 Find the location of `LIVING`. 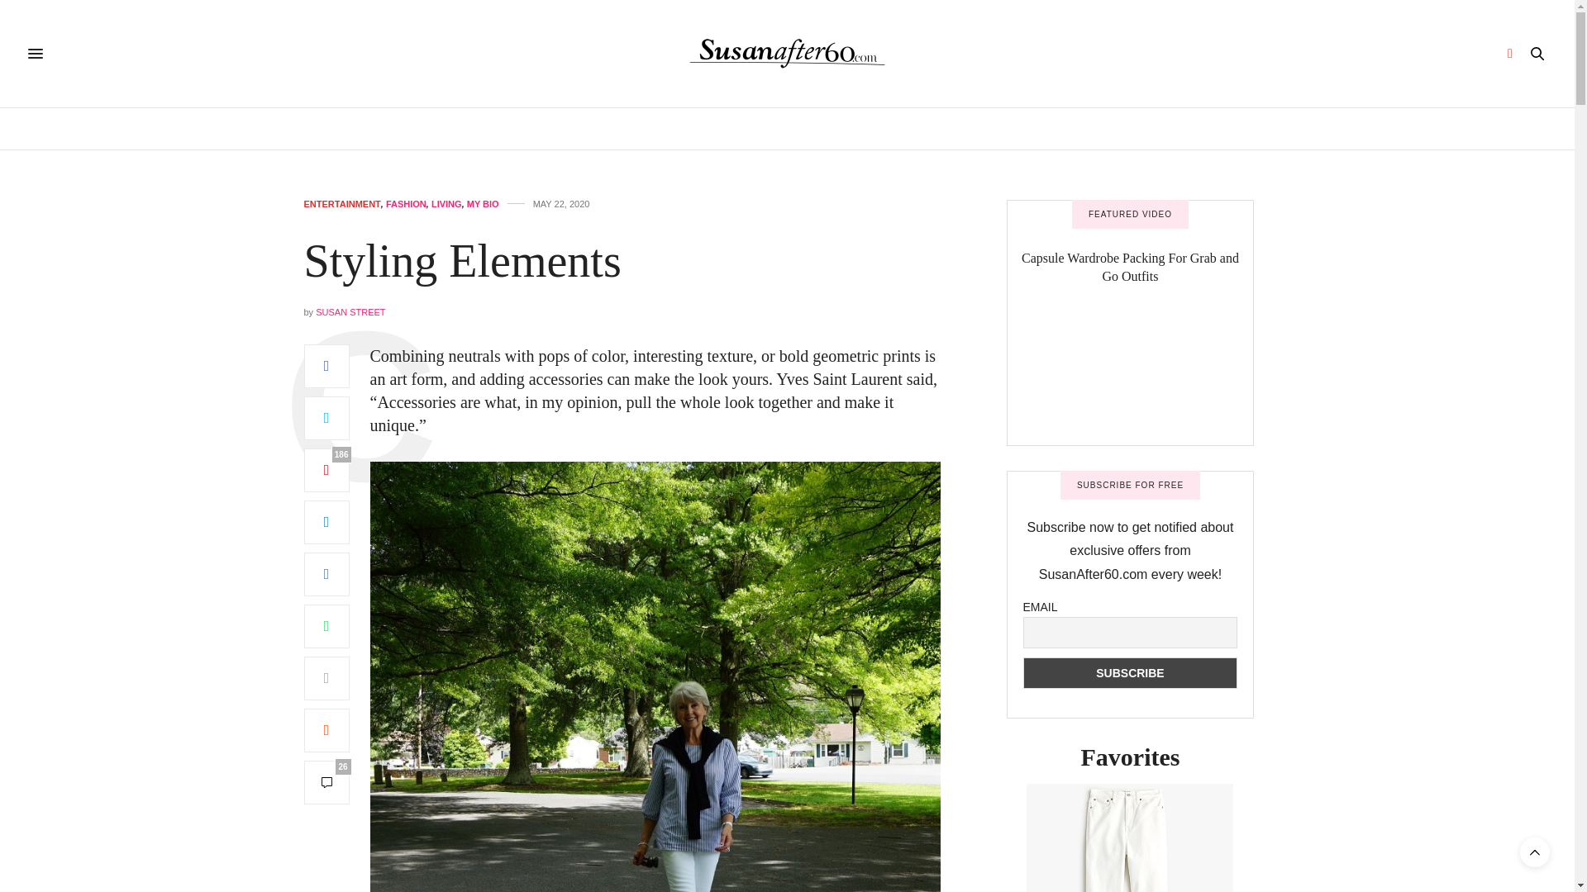

LIVING is located at coordinates (446, 203).